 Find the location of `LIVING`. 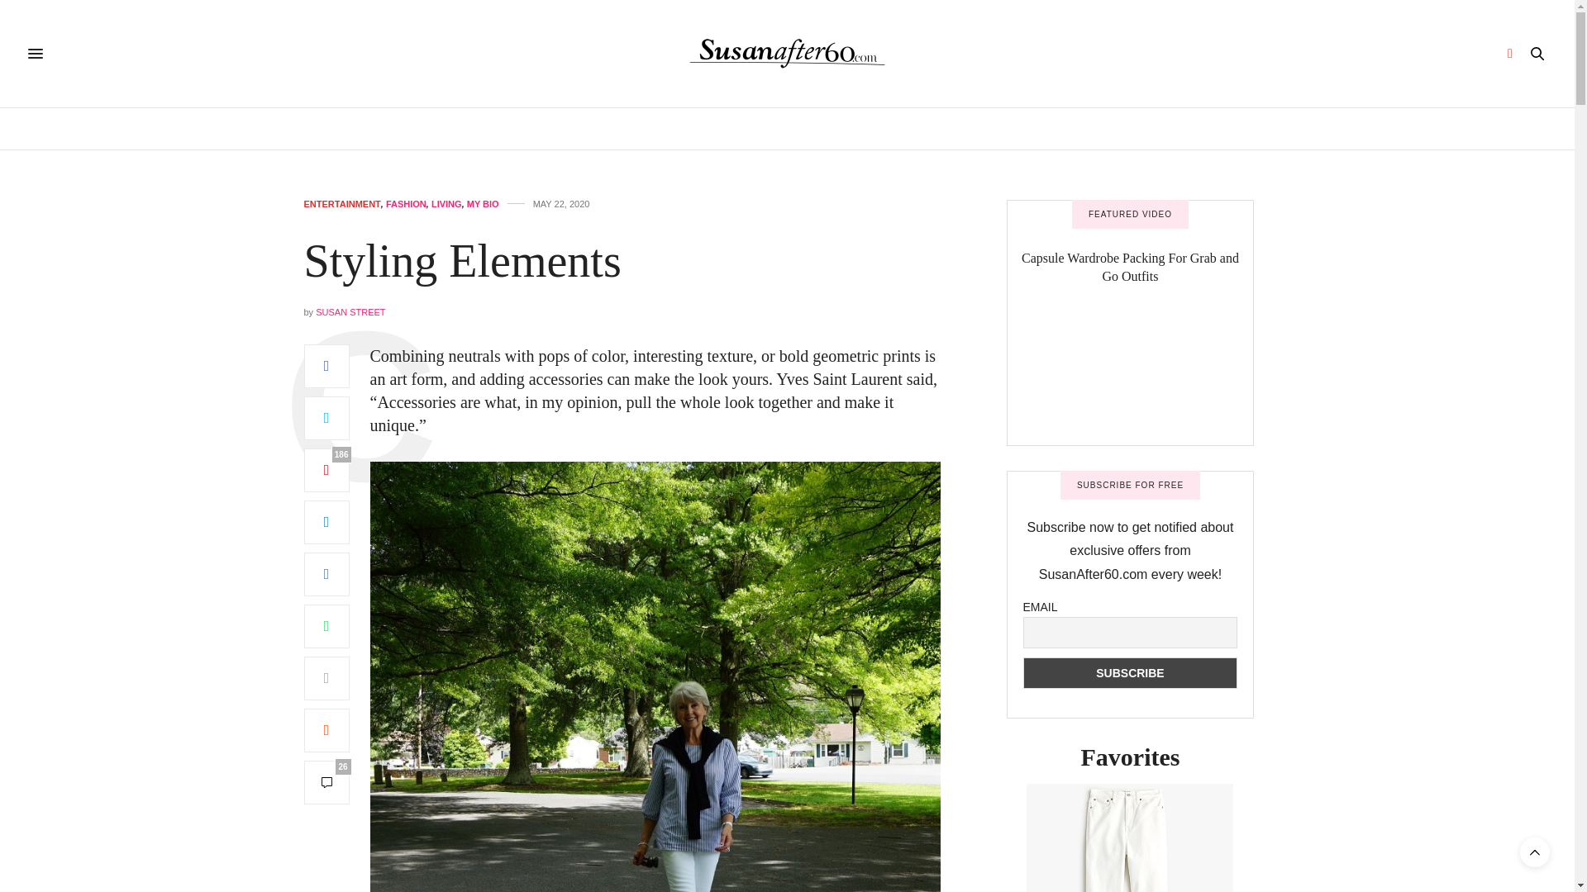

LIVING is located at coordinates (446, 203).